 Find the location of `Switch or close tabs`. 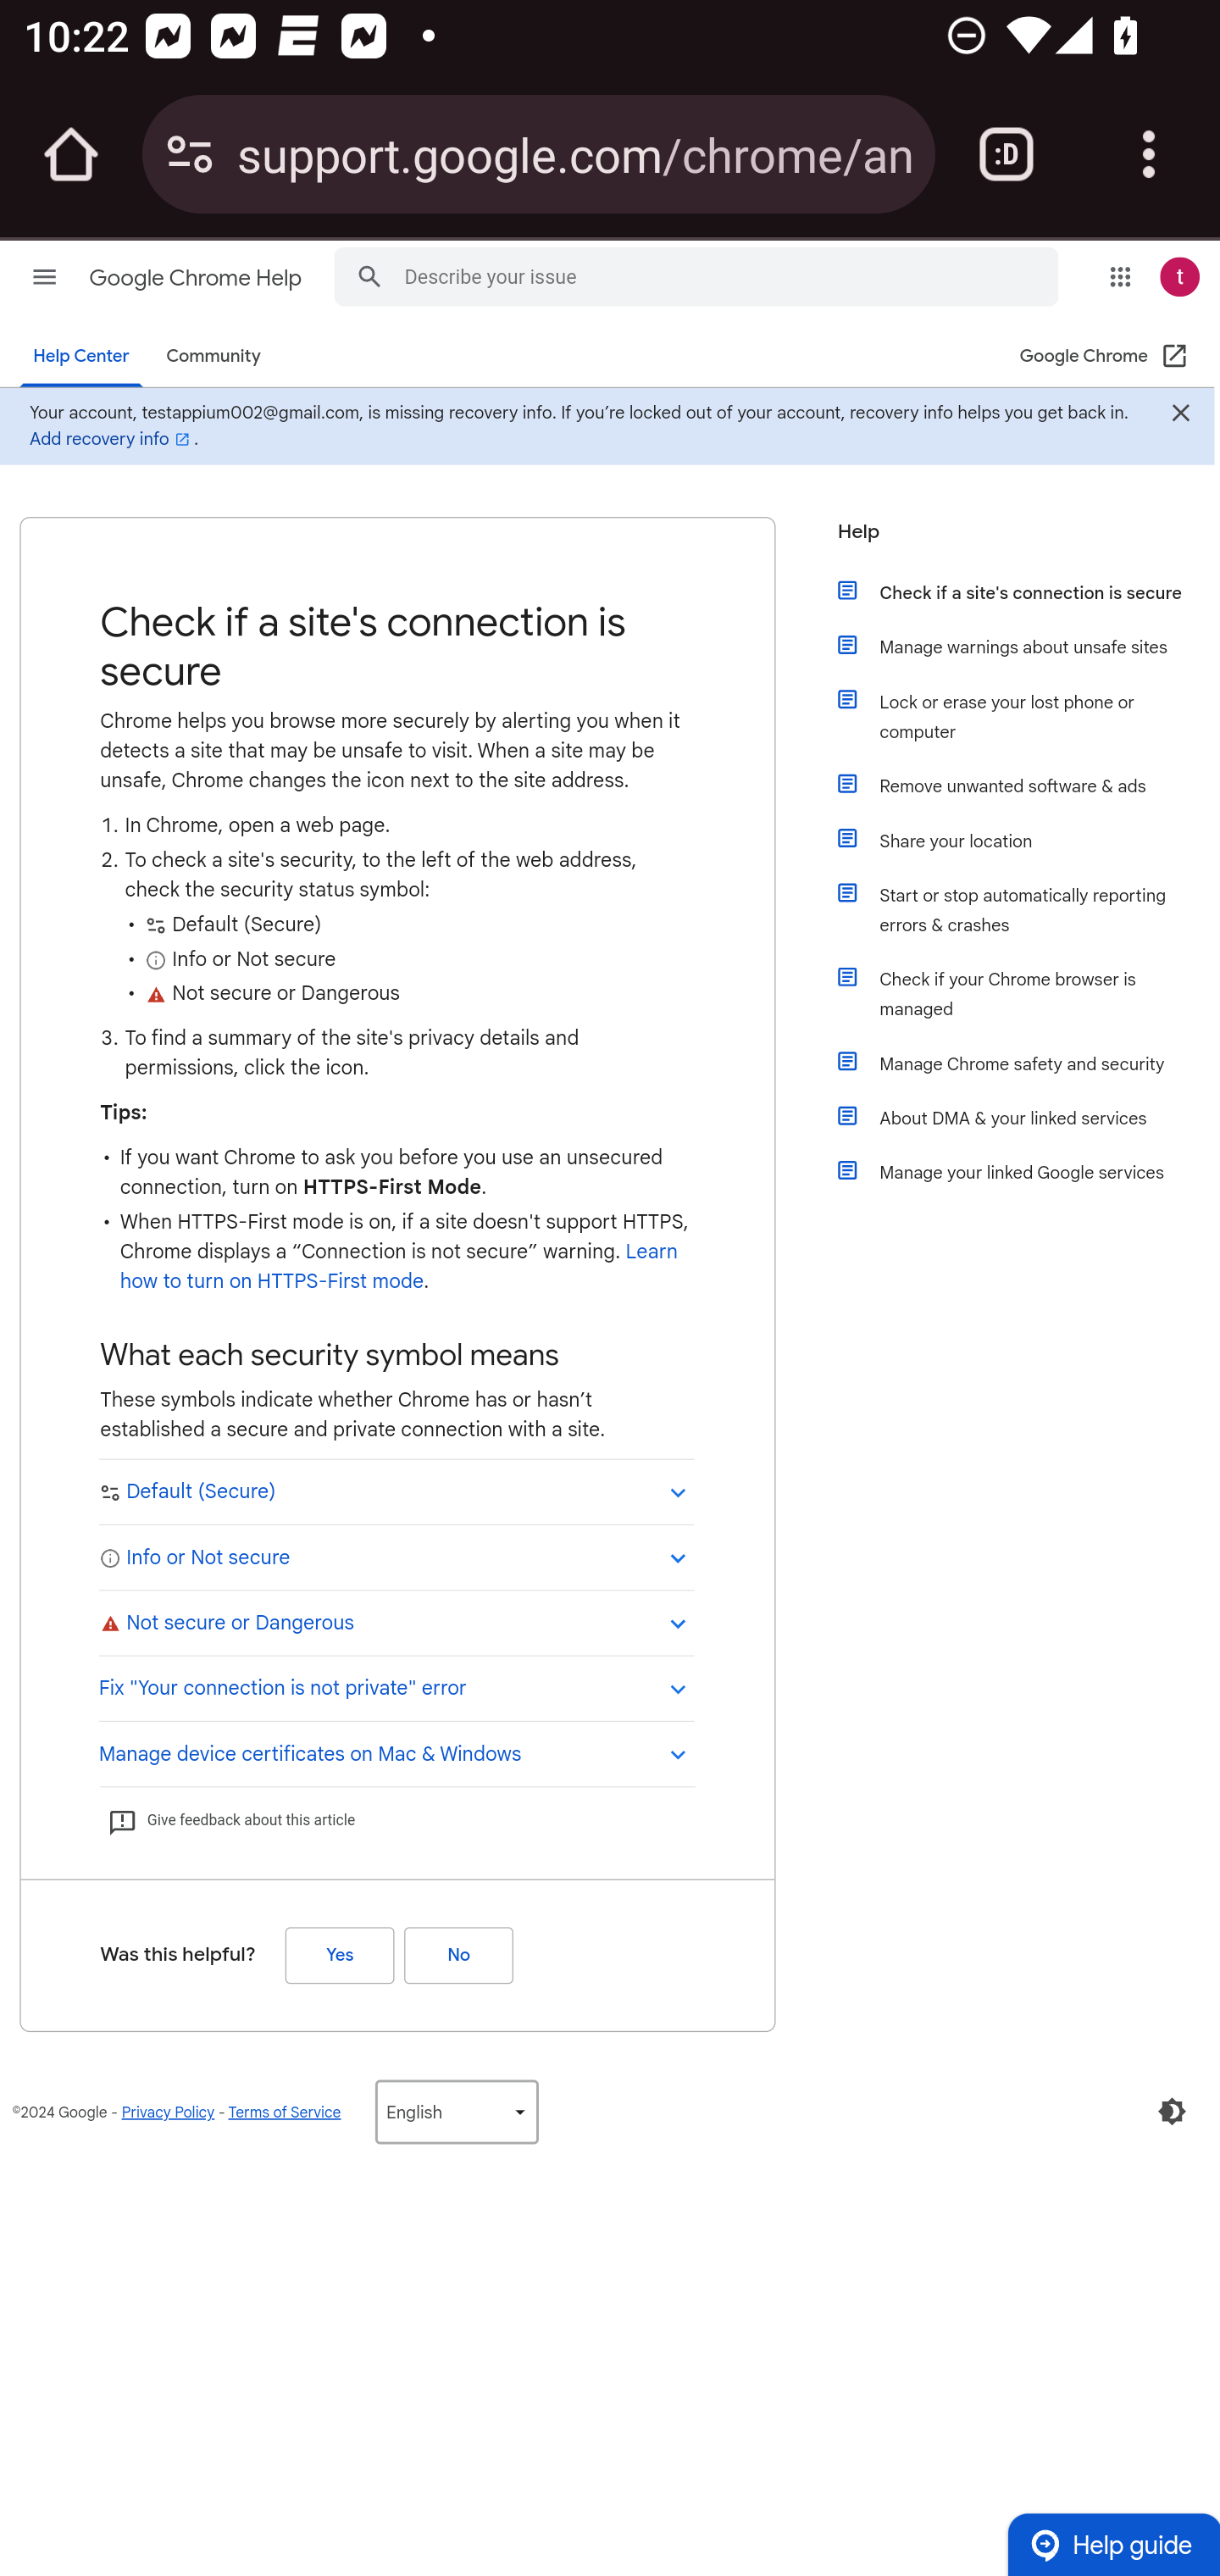

Switch or close tabs is located at coordinates (1006, 154).